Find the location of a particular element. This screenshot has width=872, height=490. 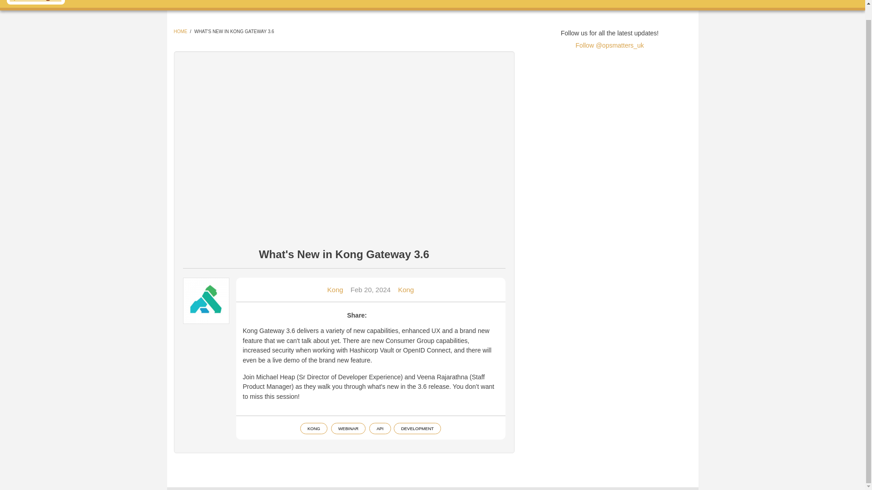

API is located at coordinates (294, 4).